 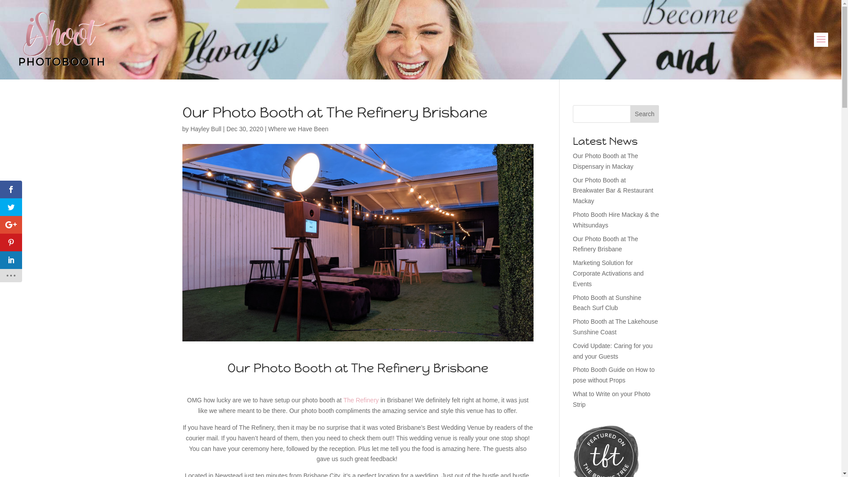 I want to click on Hayley Bull, so click(x=206, y=129).